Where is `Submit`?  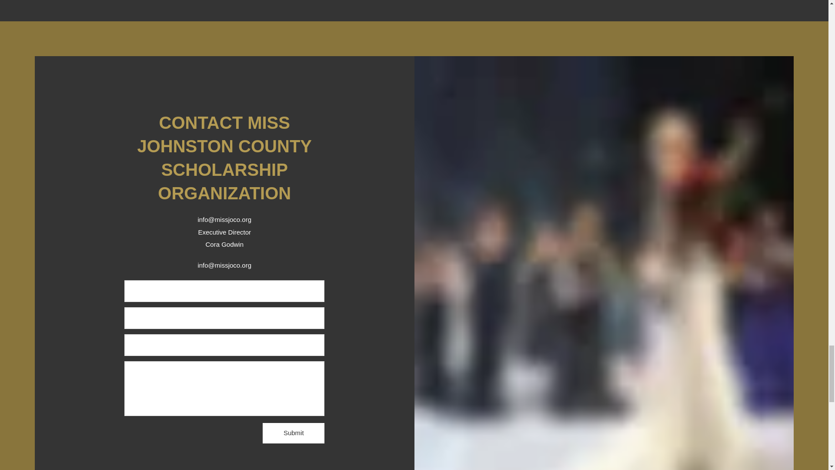
Submit is located at coordinates (294, 433).